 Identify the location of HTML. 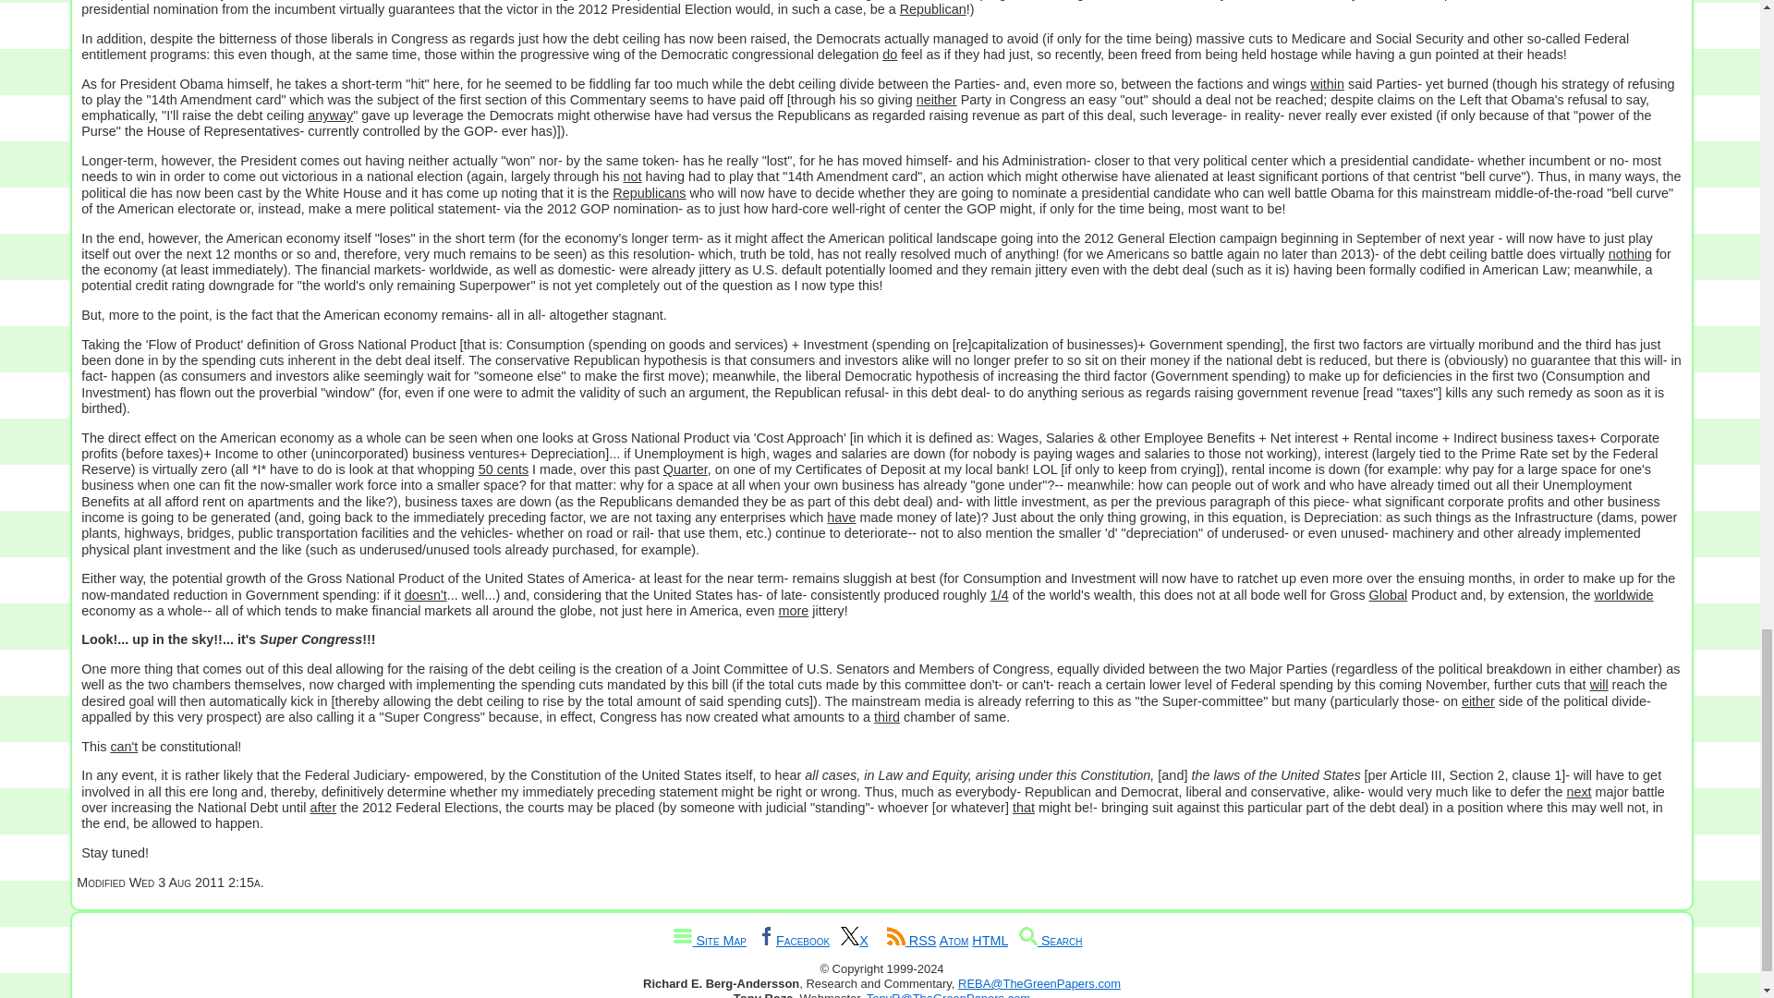
(990, 941).